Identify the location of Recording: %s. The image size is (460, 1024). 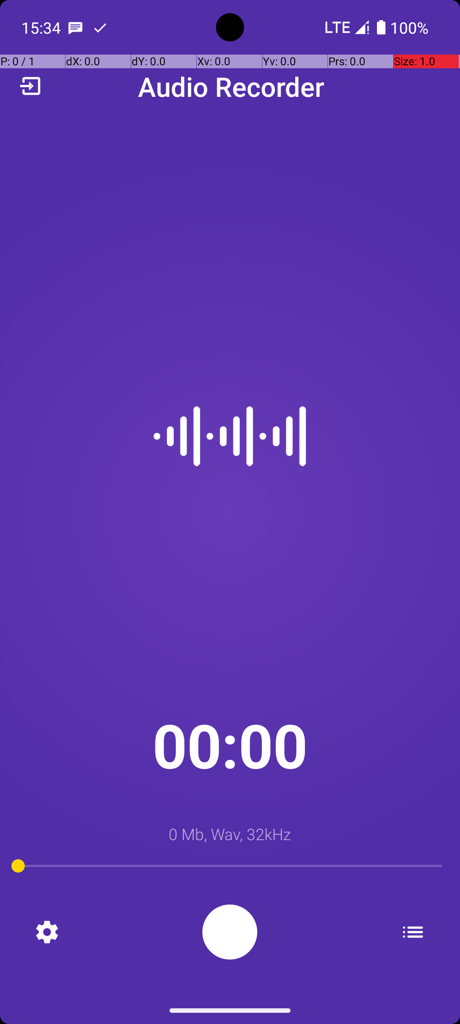
(230, 932).